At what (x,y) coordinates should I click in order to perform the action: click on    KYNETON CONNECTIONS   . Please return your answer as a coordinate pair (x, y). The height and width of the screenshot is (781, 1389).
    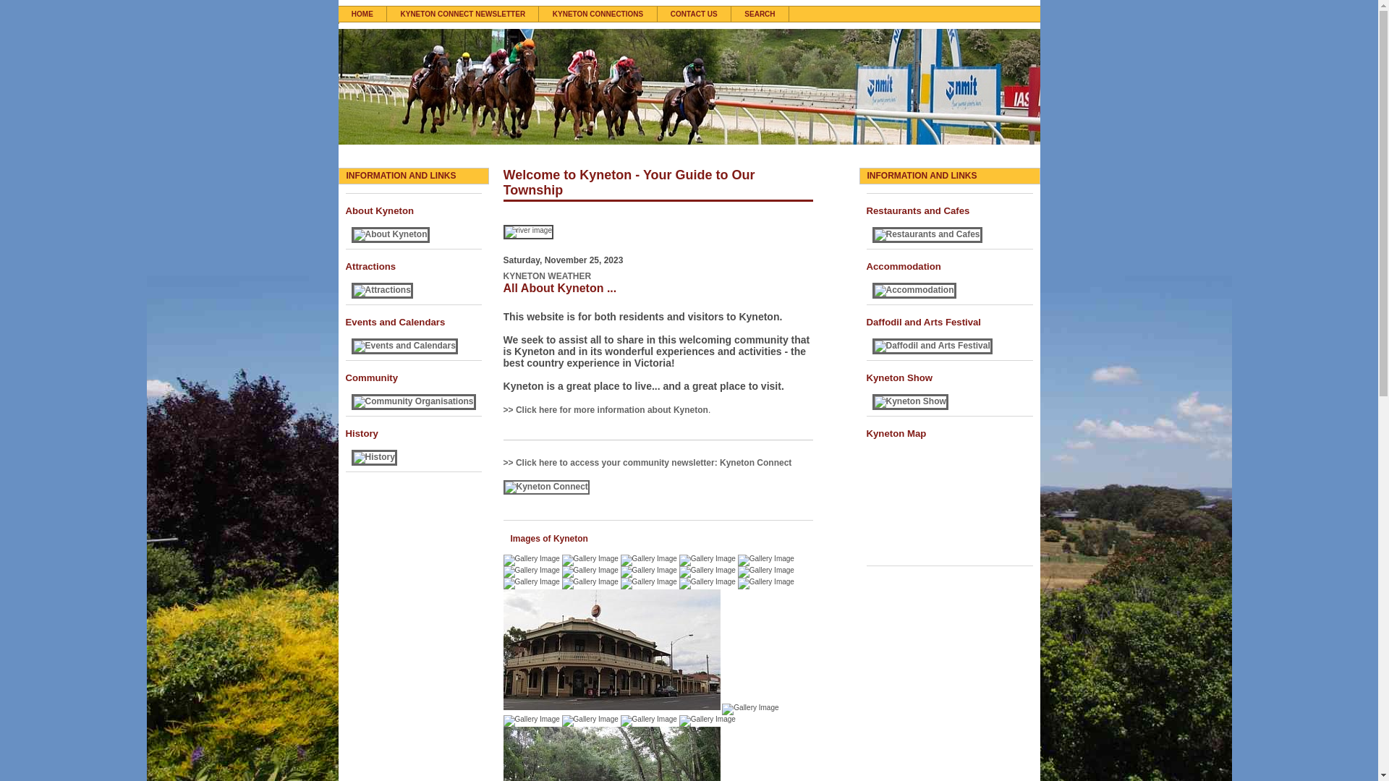
    Looking at the image, I should click on (598, 14).